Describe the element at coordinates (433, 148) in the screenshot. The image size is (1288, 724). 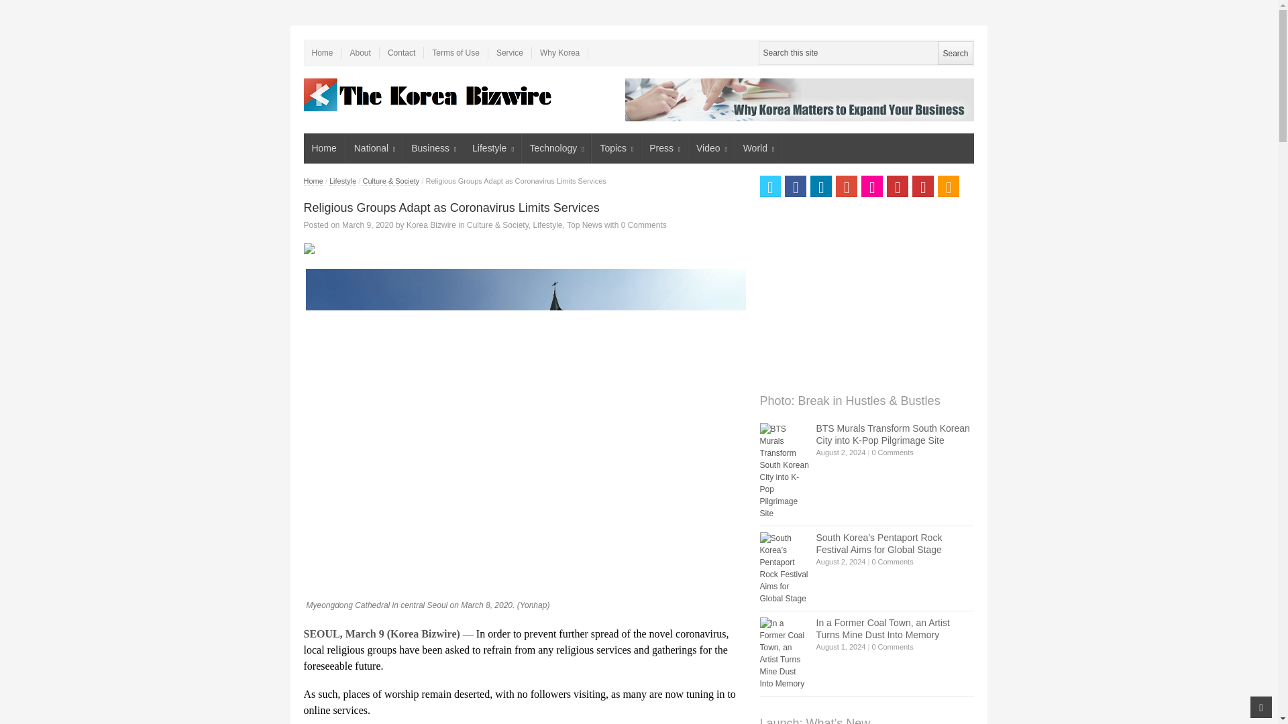
I see `Business` at that location.